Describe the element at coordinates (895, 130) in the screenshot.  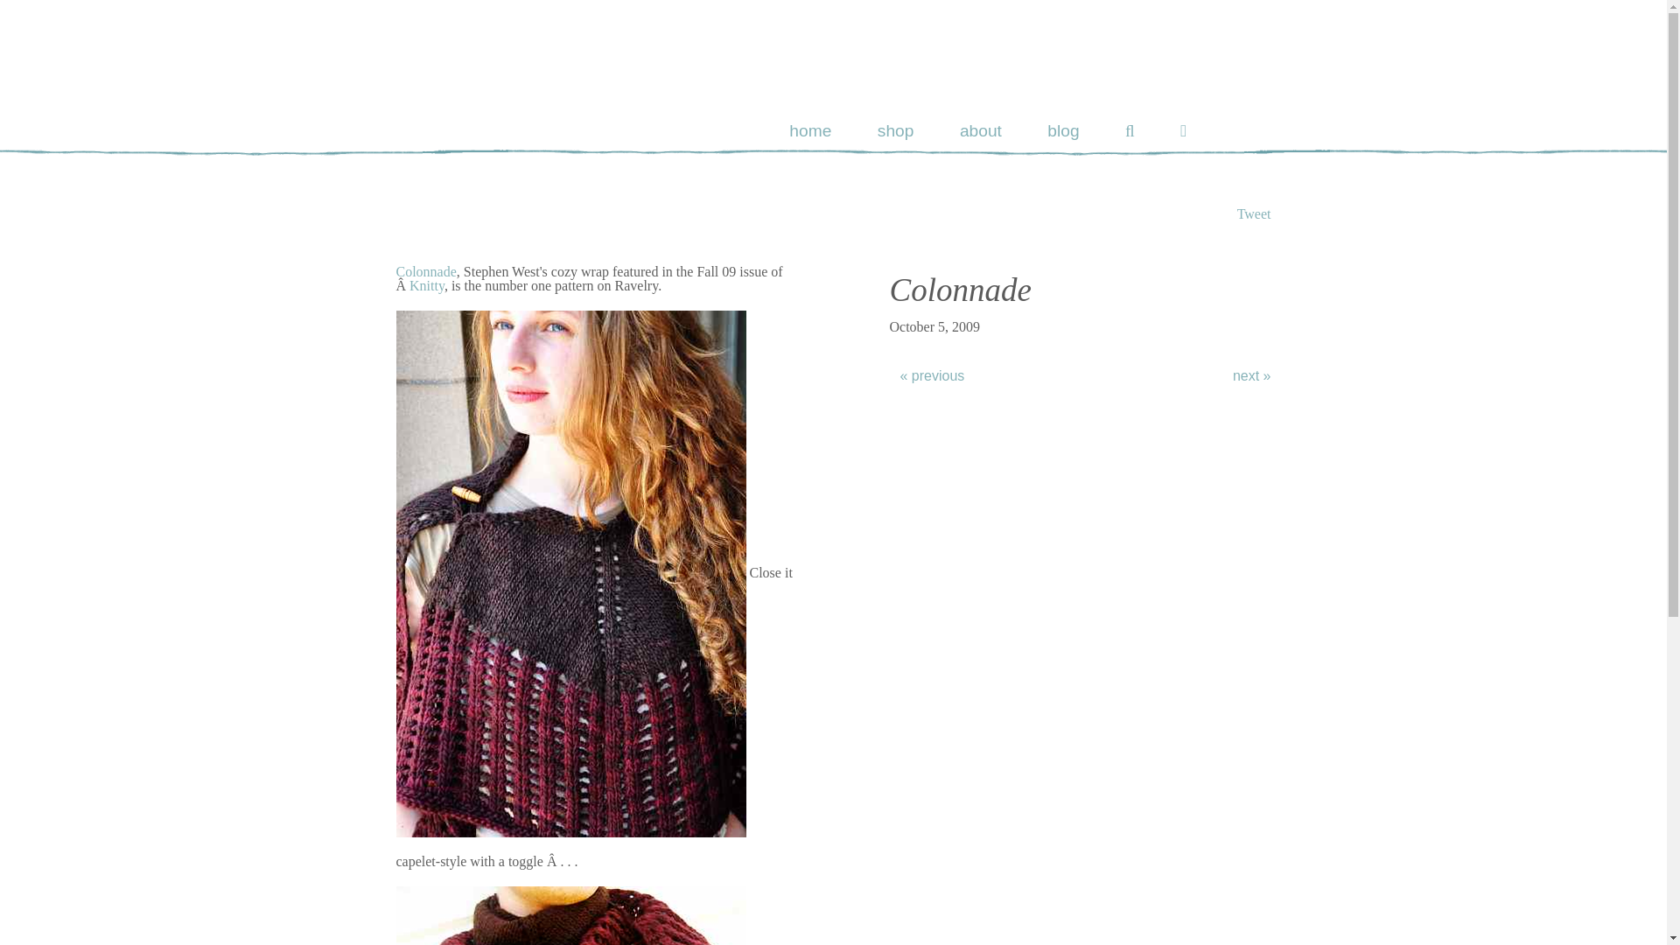
I see `shop` at that location.